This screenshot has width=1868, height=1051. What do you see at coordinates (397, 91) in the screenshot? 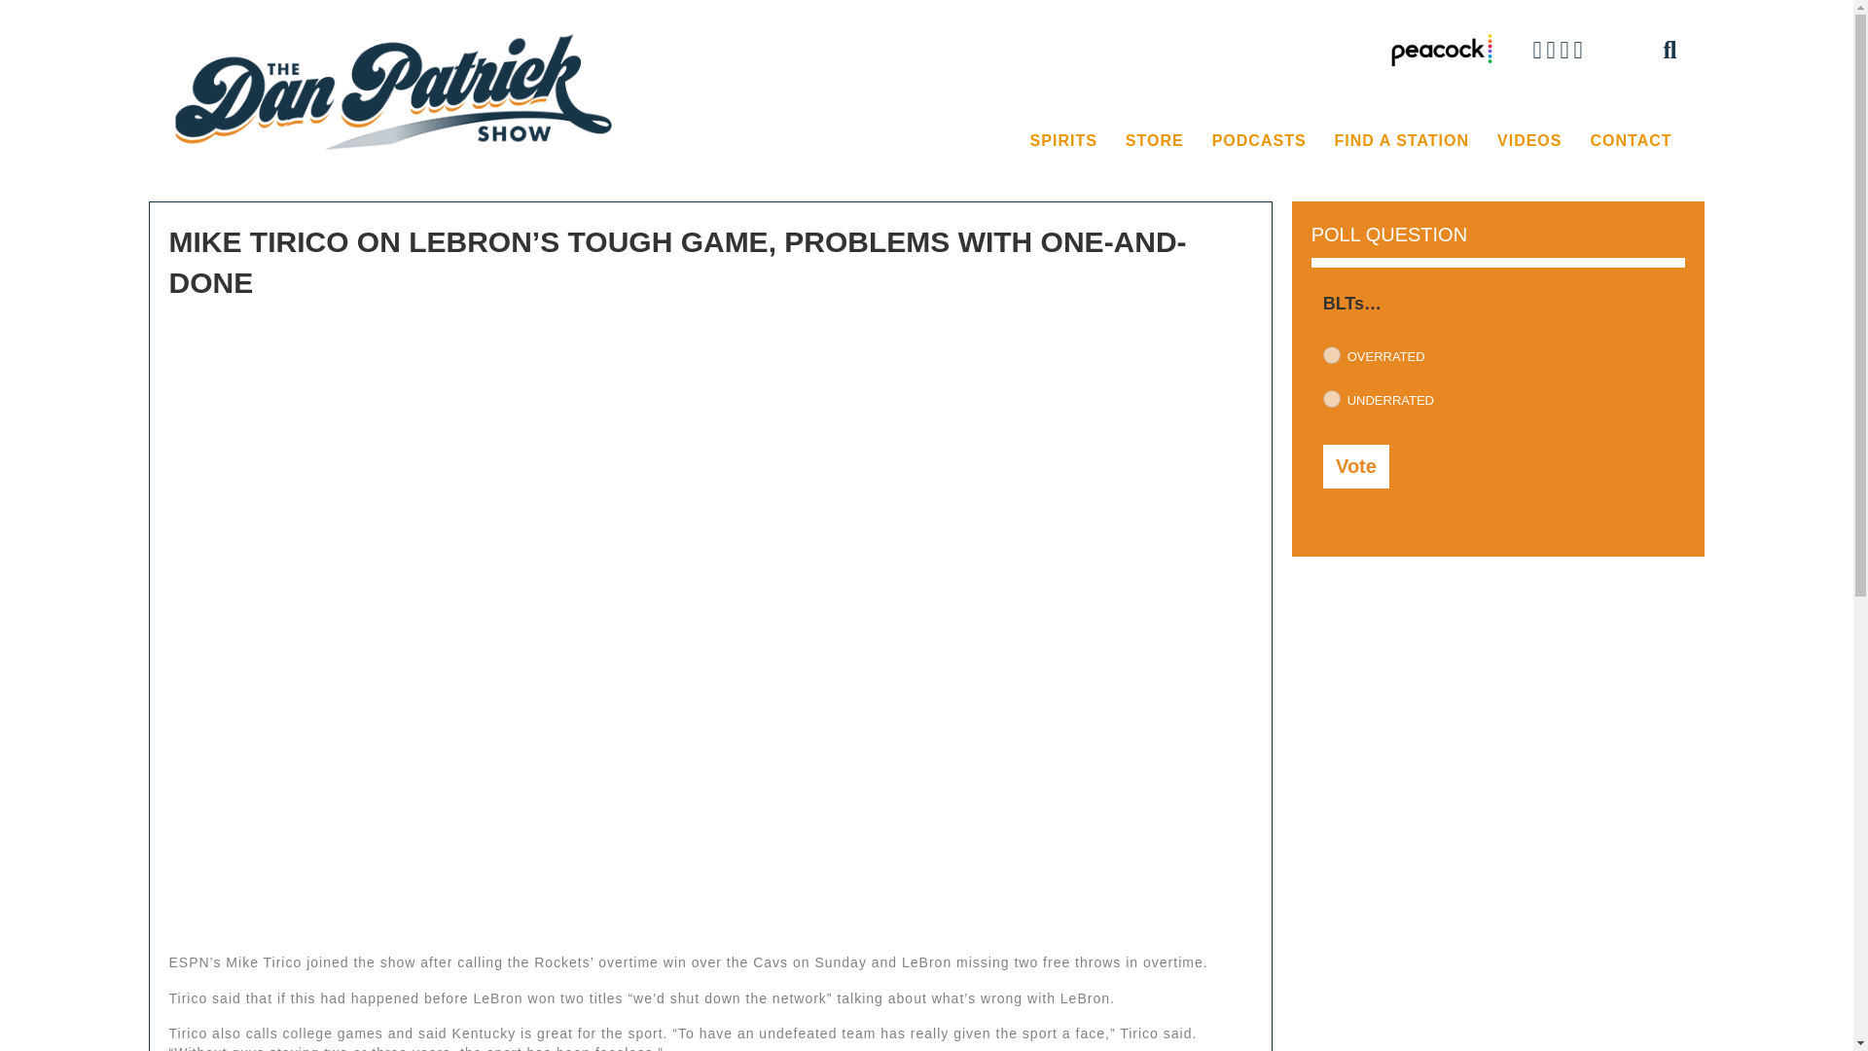
I see `logo` at bounding box center [397, 91].